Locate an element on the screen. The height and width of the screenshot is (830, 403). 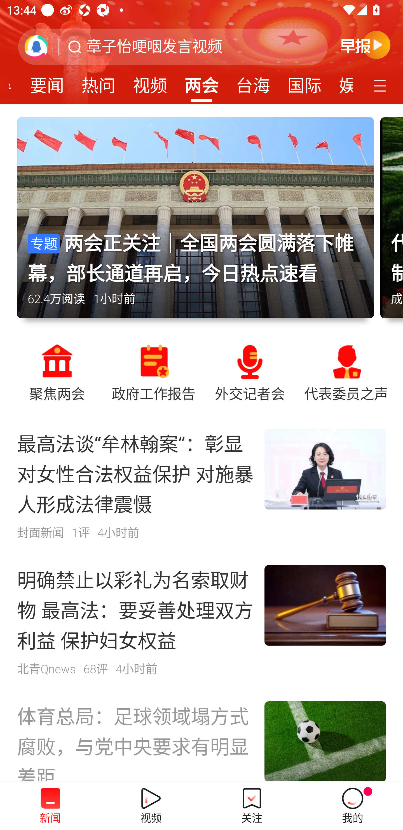
外交记者会 is located at coordinates (250, 372).